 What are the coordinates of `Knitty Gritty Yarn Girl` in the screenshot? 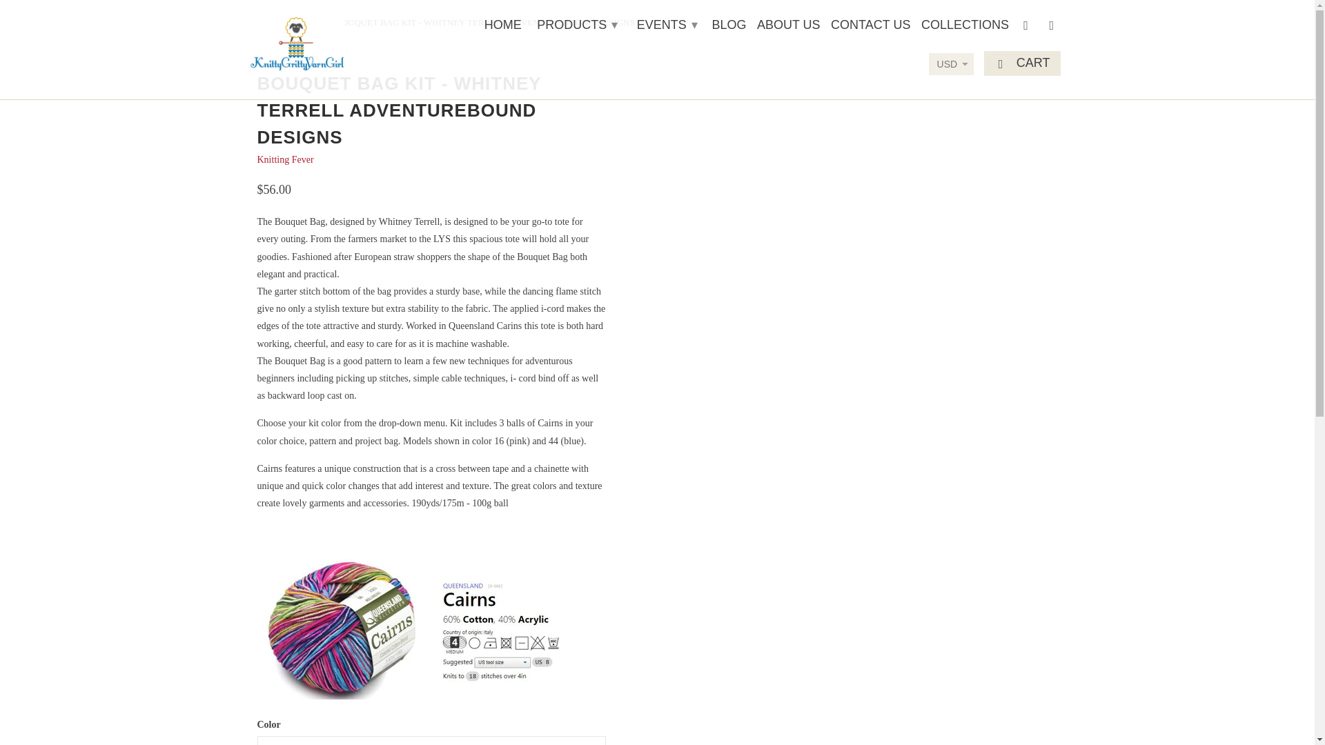 It's located at (297, 40).